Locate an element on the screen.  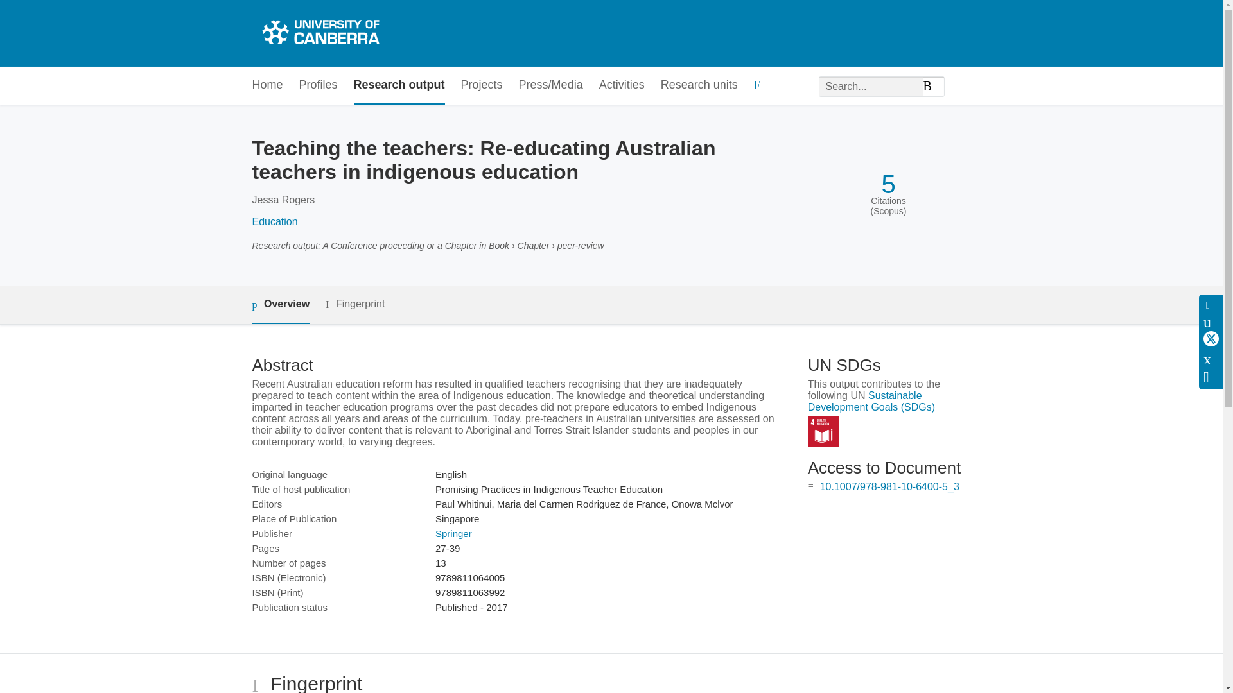
University of Canberra Research Portal Home is located at coordinates (319, 33).